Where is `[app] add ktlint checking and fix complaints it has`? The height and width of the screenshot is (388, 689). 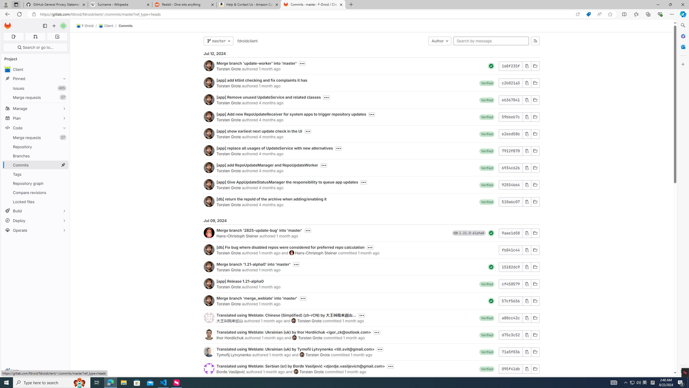 [app] add ktlint checking and fix complaints it has is located at coordinates (262, 80).